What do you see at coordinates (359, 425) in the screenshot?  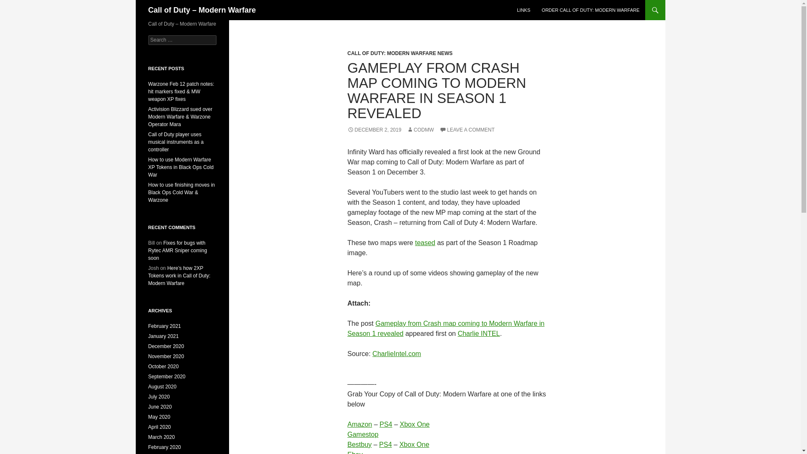 I see `Amazon` at bounding box center [359, 425].